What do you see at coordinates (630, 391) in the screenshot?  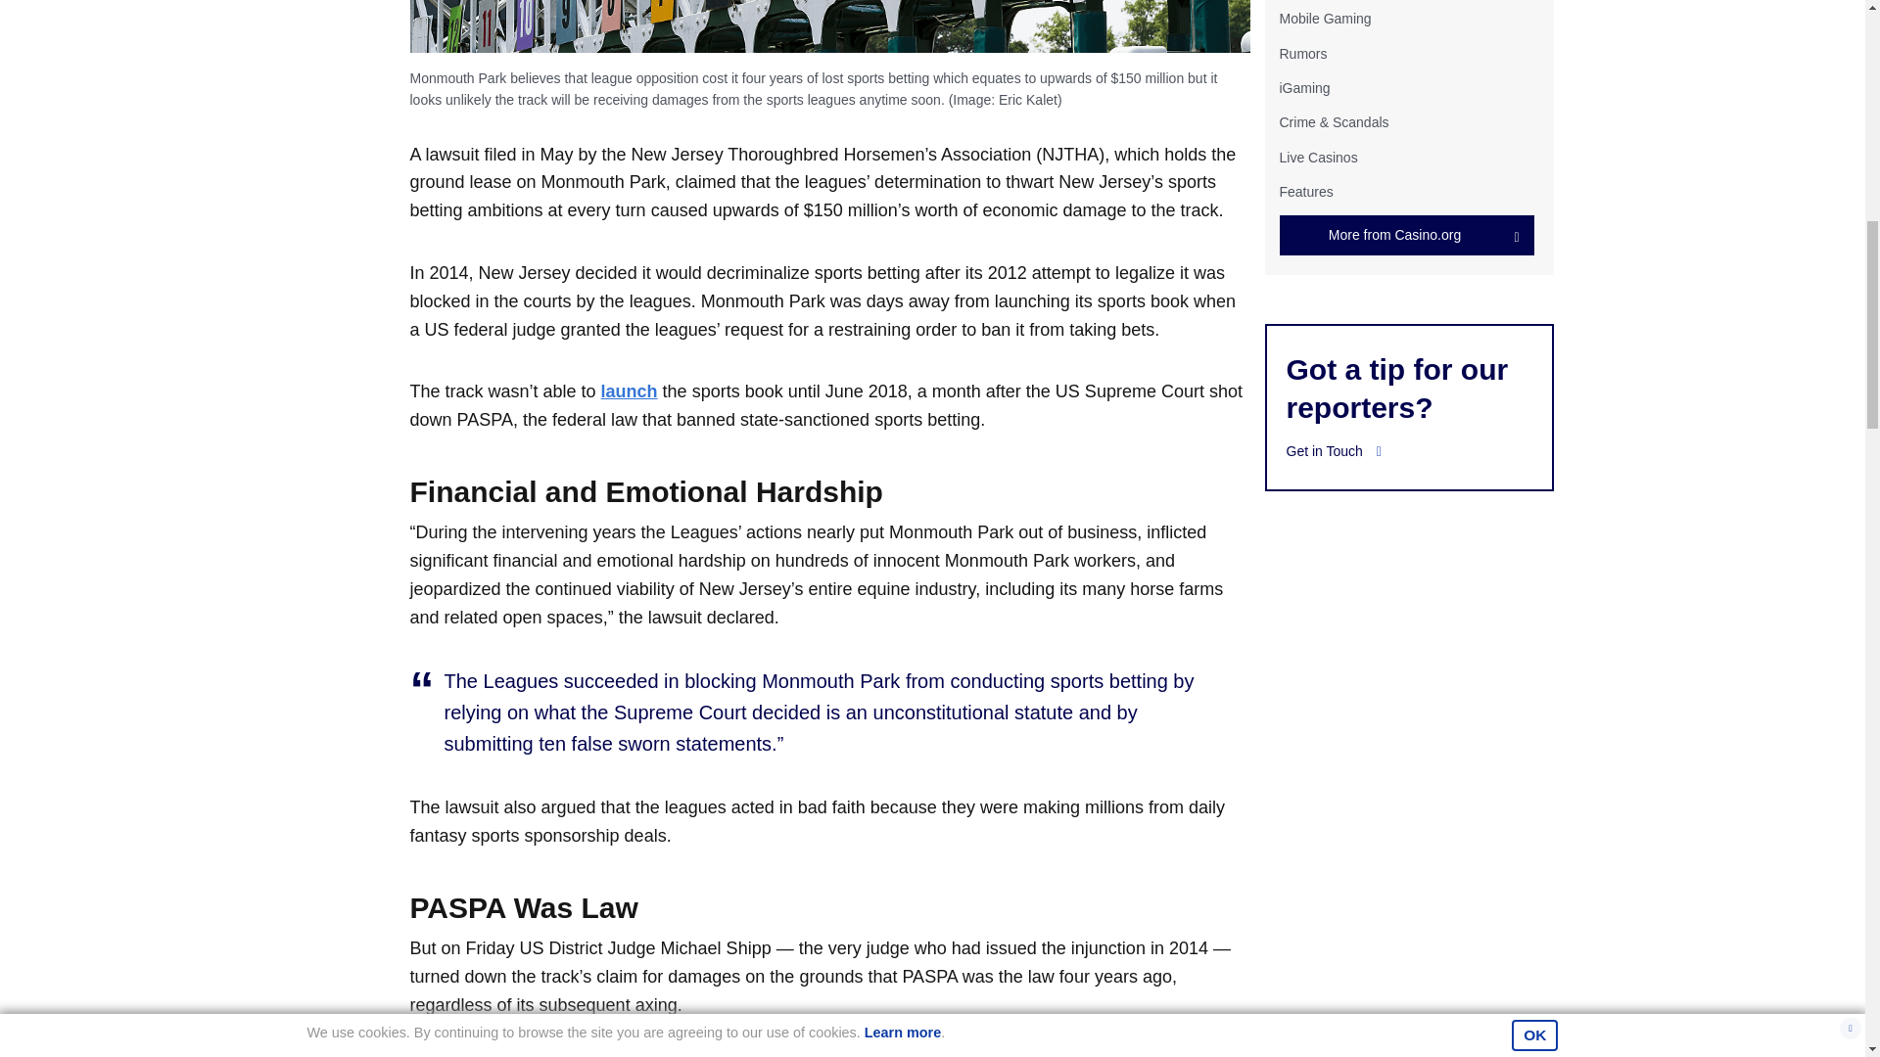 I see `launch` at bounding box center [630, 391].